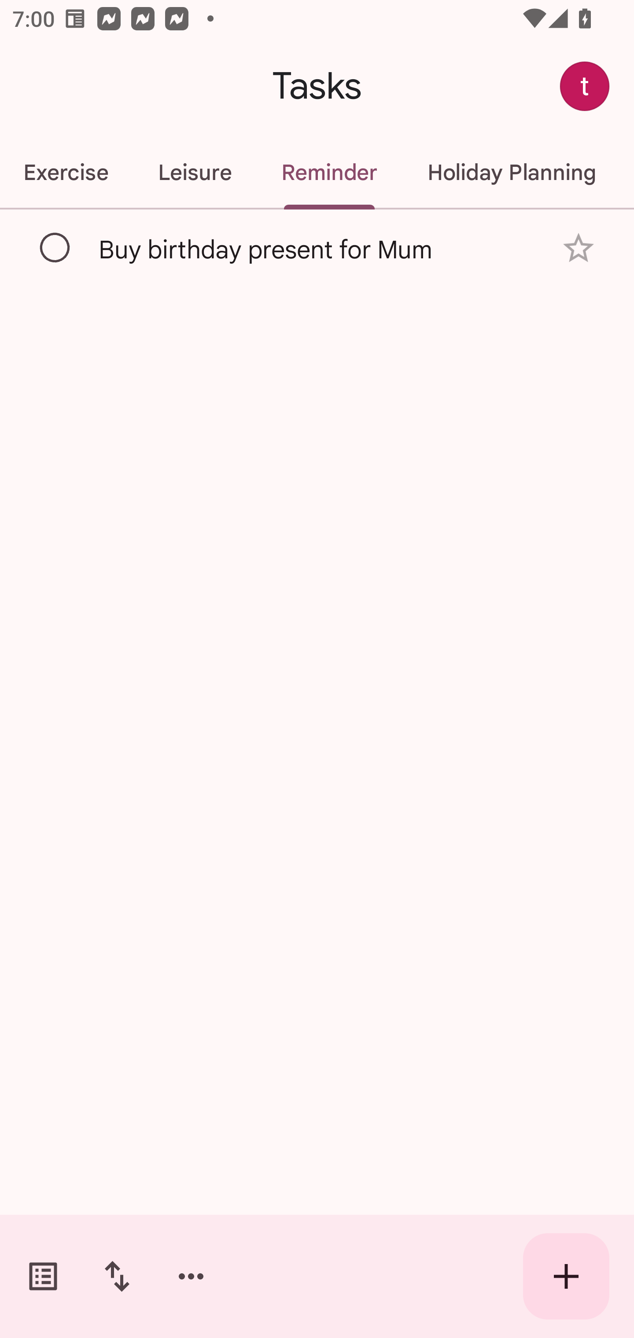  What do you see at coordinates (66, 173) in the screenshot?
I see `Exercise` at bounding box center [66, 173].